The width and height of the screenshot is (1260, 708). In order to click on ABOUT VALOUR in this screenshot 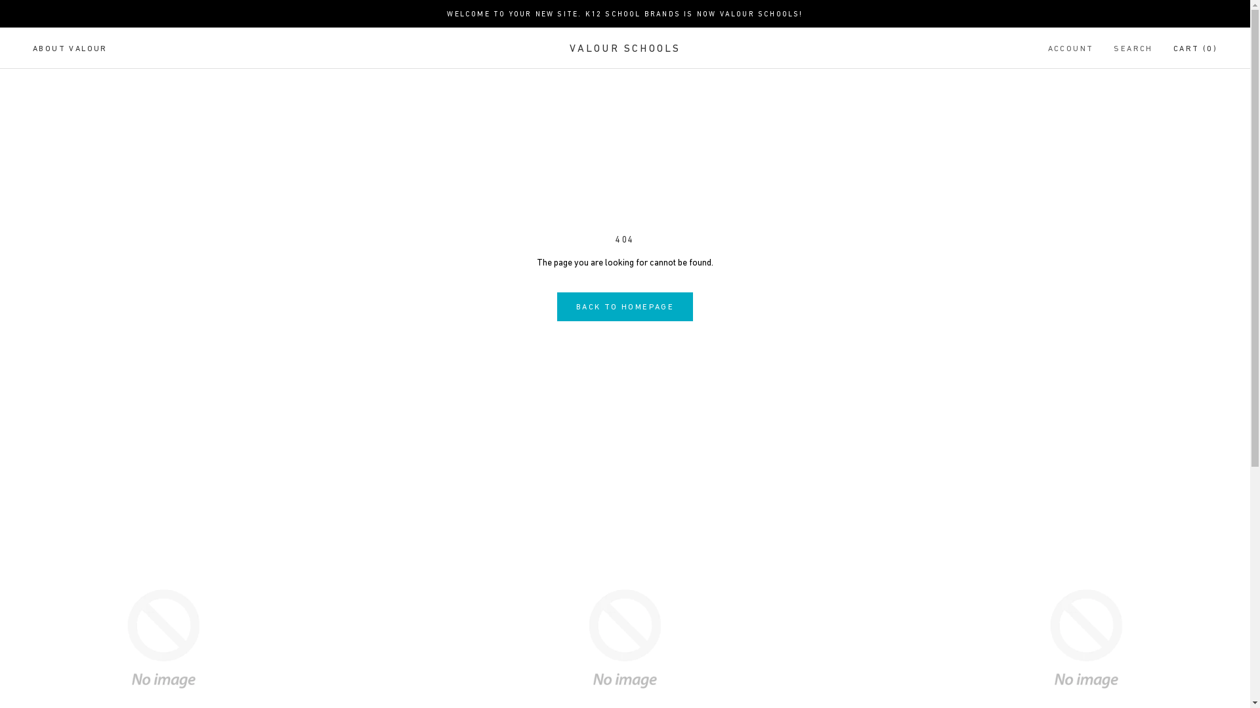, I will do `click(70, 49)`.